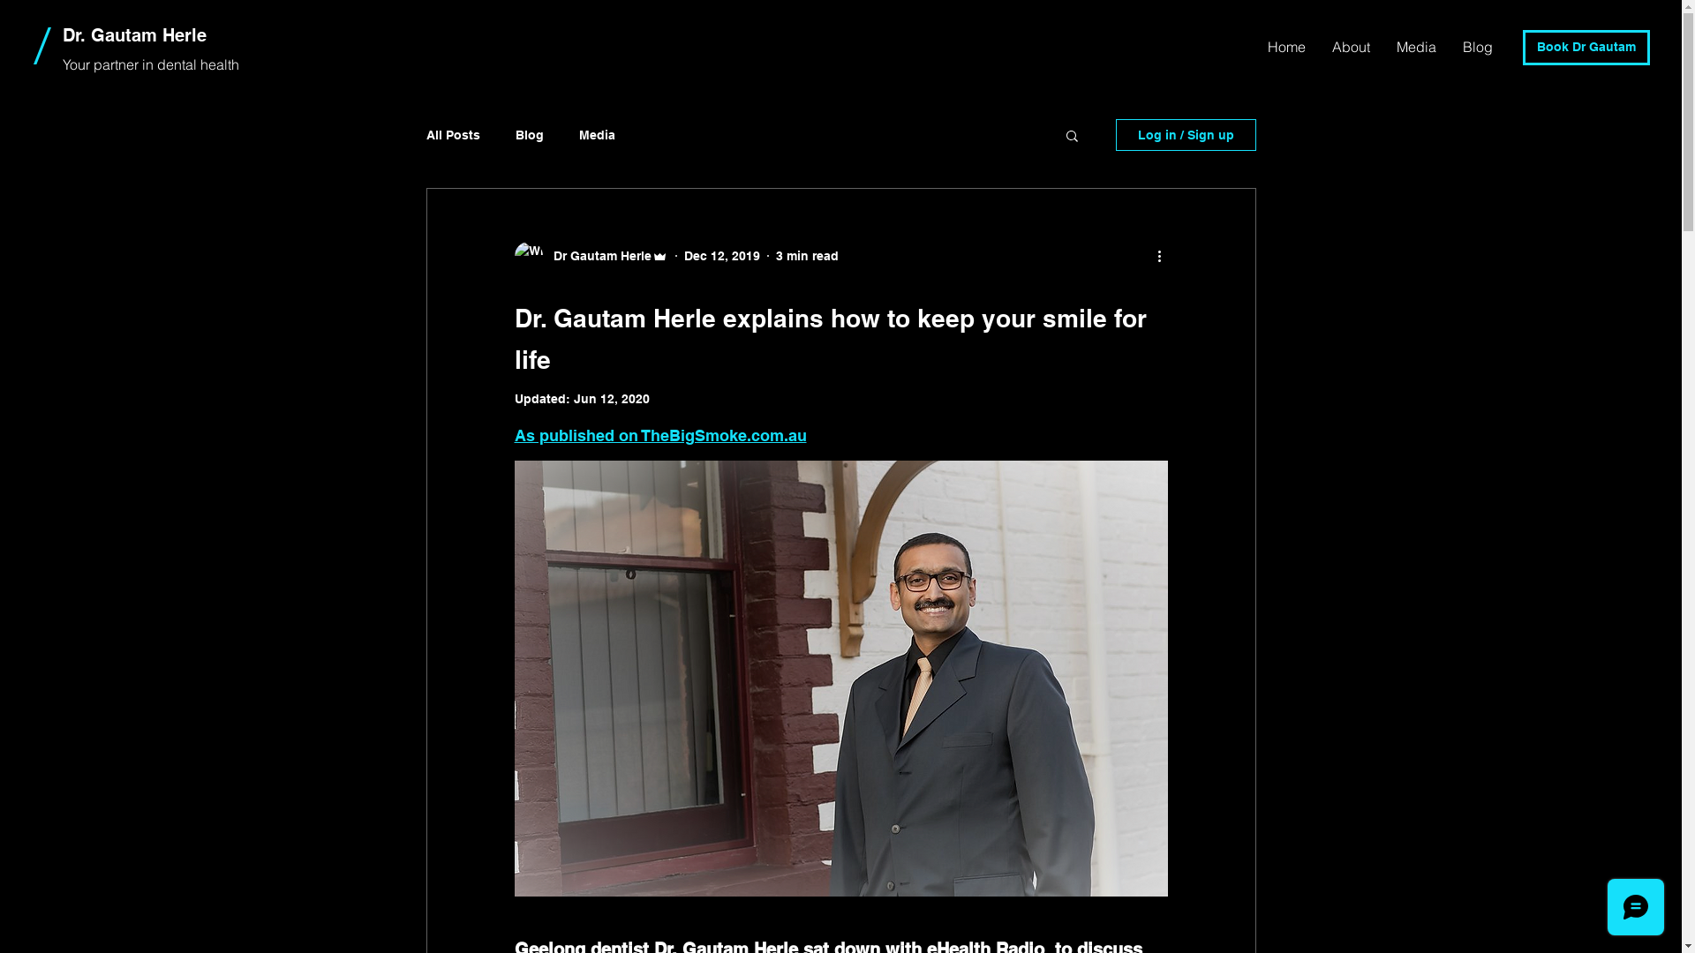  What do you see at coordinates (597, 135) in the screenshot?
I see `Media` at bounding box center [597, 135].